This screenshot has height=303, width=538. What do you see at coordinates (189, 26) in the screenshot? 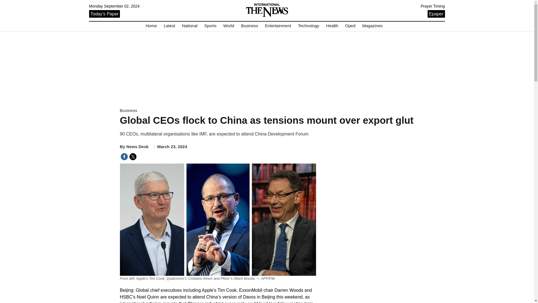
I see `National` at bounding box center [189, 26].